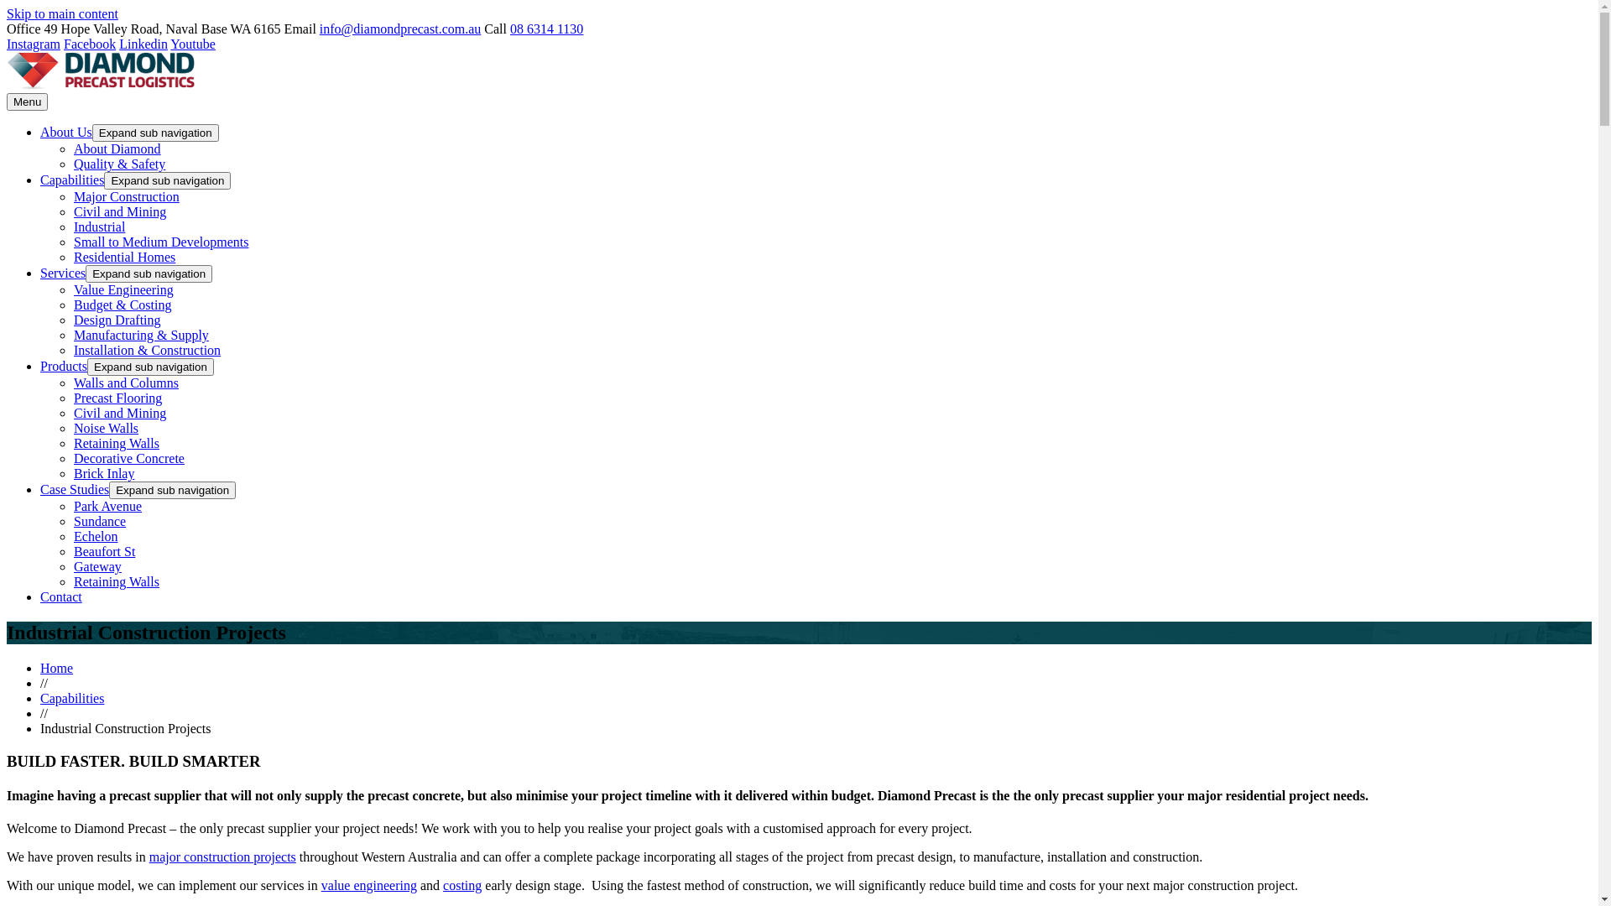 This screenshot has height=906, width=1611. Describe the element at coordinates (100, 521) in the screenshot. I see `Sundance` at that location.